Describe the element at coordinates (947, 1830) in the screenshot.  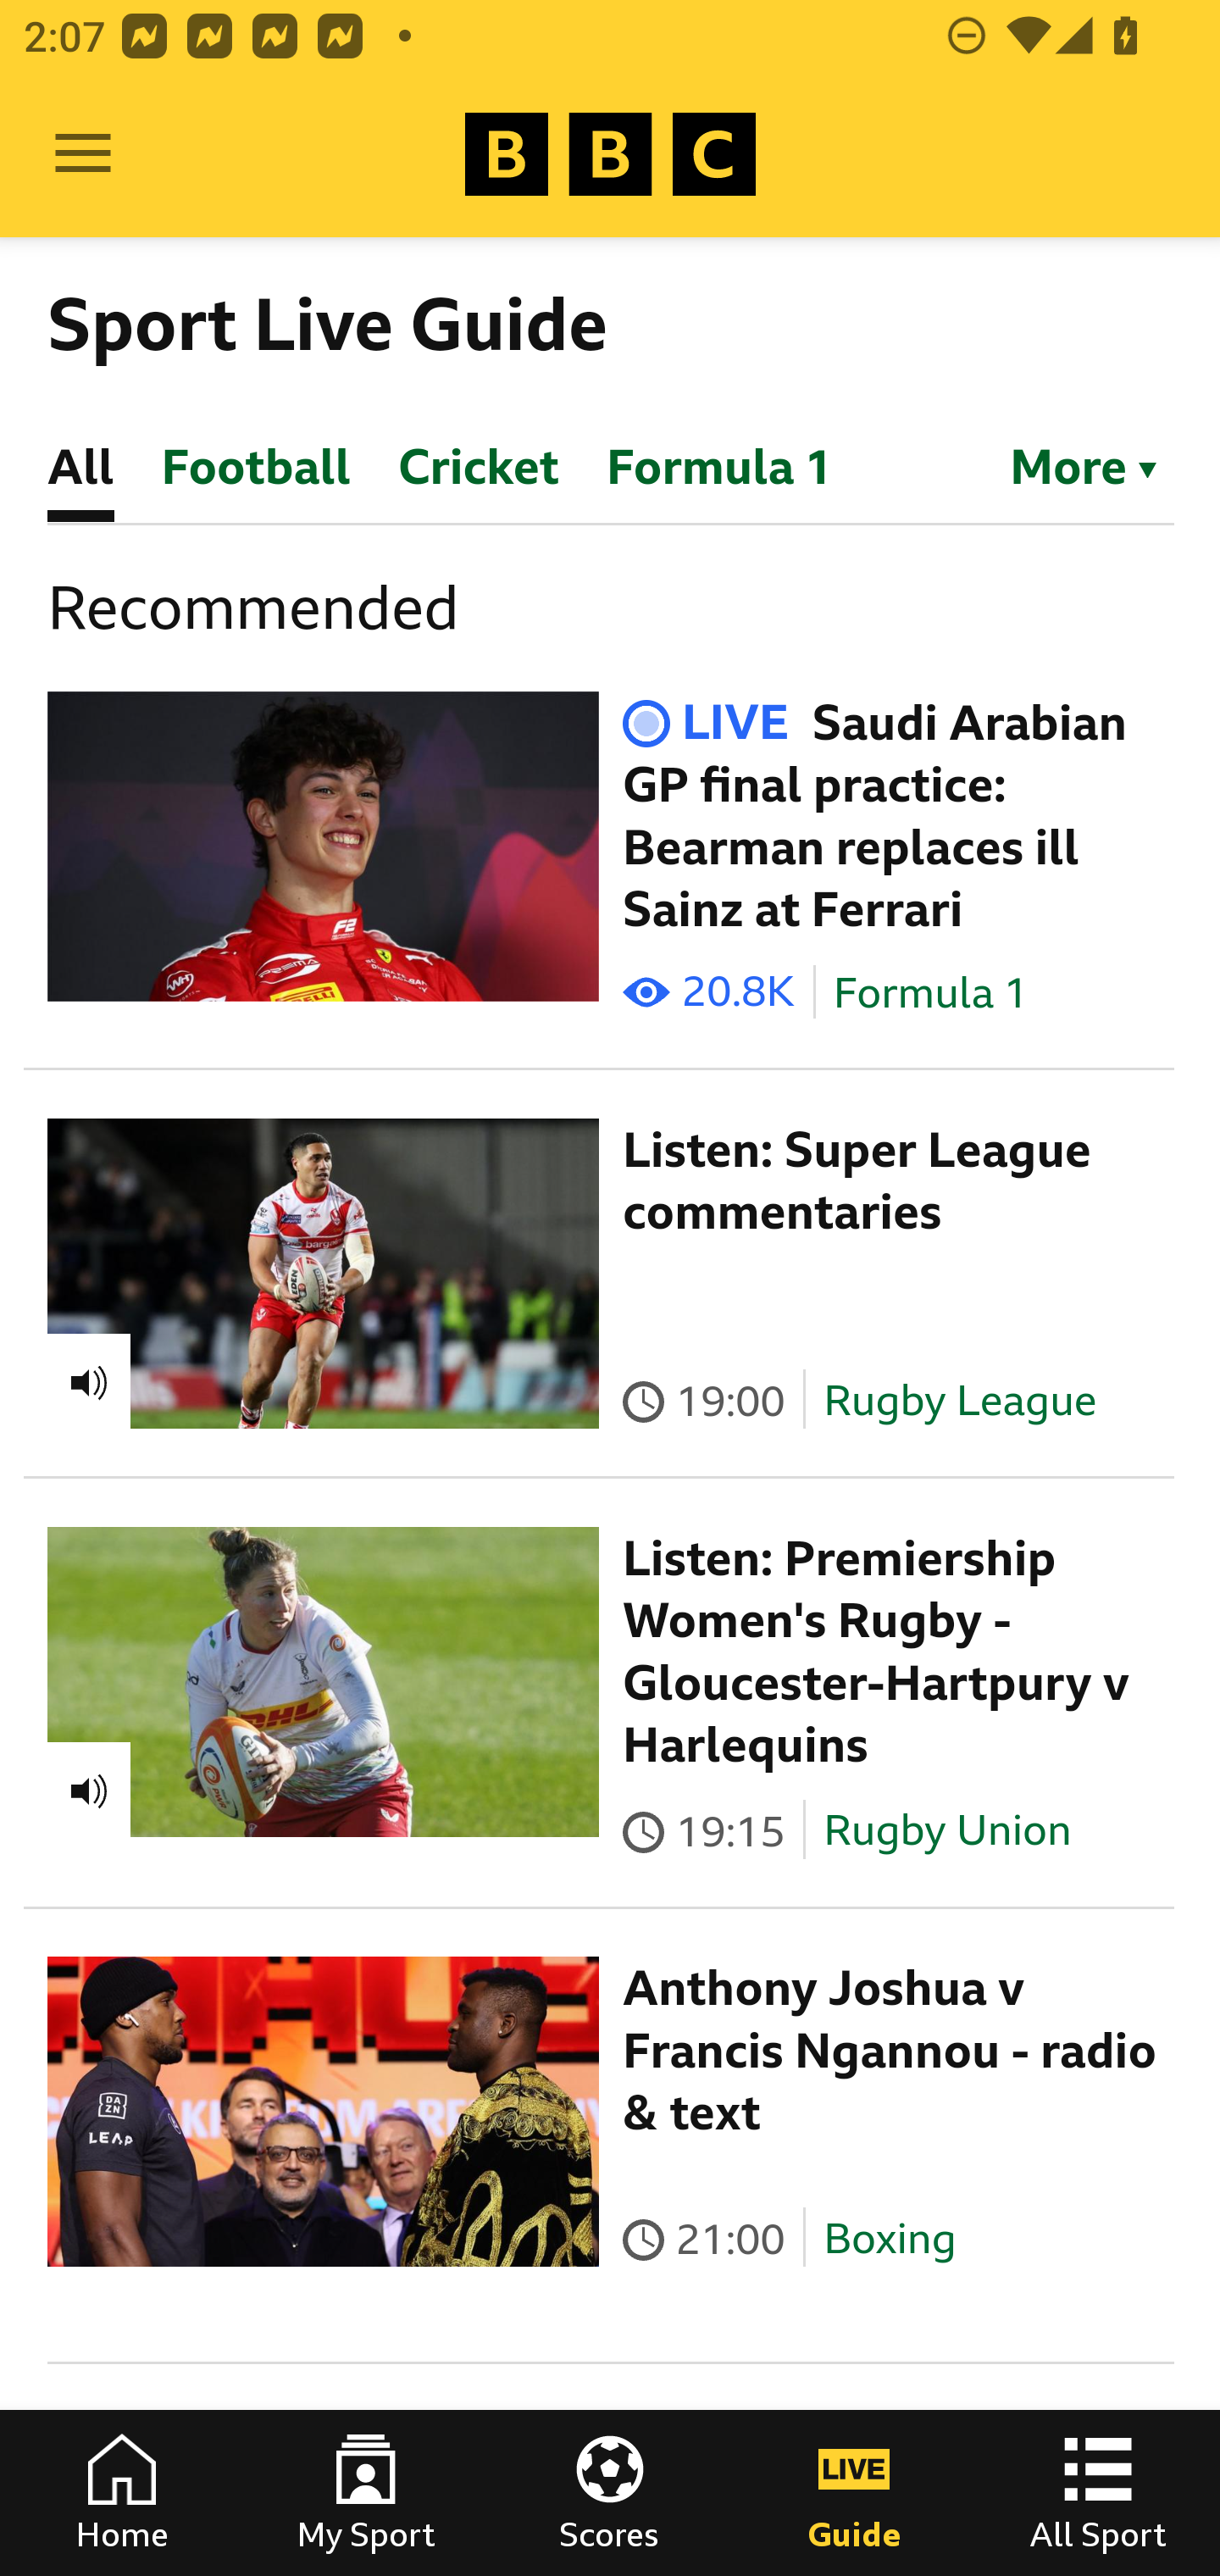
I see `Rugby Union` at that location.